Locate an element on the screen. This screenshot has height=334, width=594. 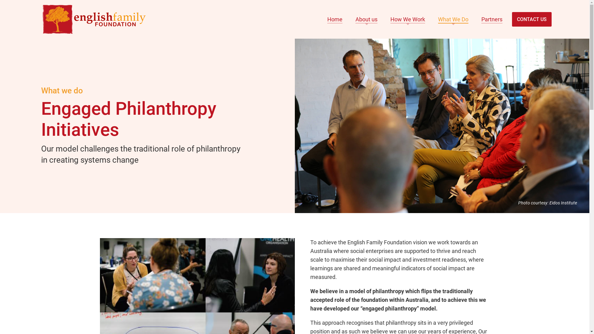
Photo courtesy: Eidos Institute is located at coordinates (442, 126).